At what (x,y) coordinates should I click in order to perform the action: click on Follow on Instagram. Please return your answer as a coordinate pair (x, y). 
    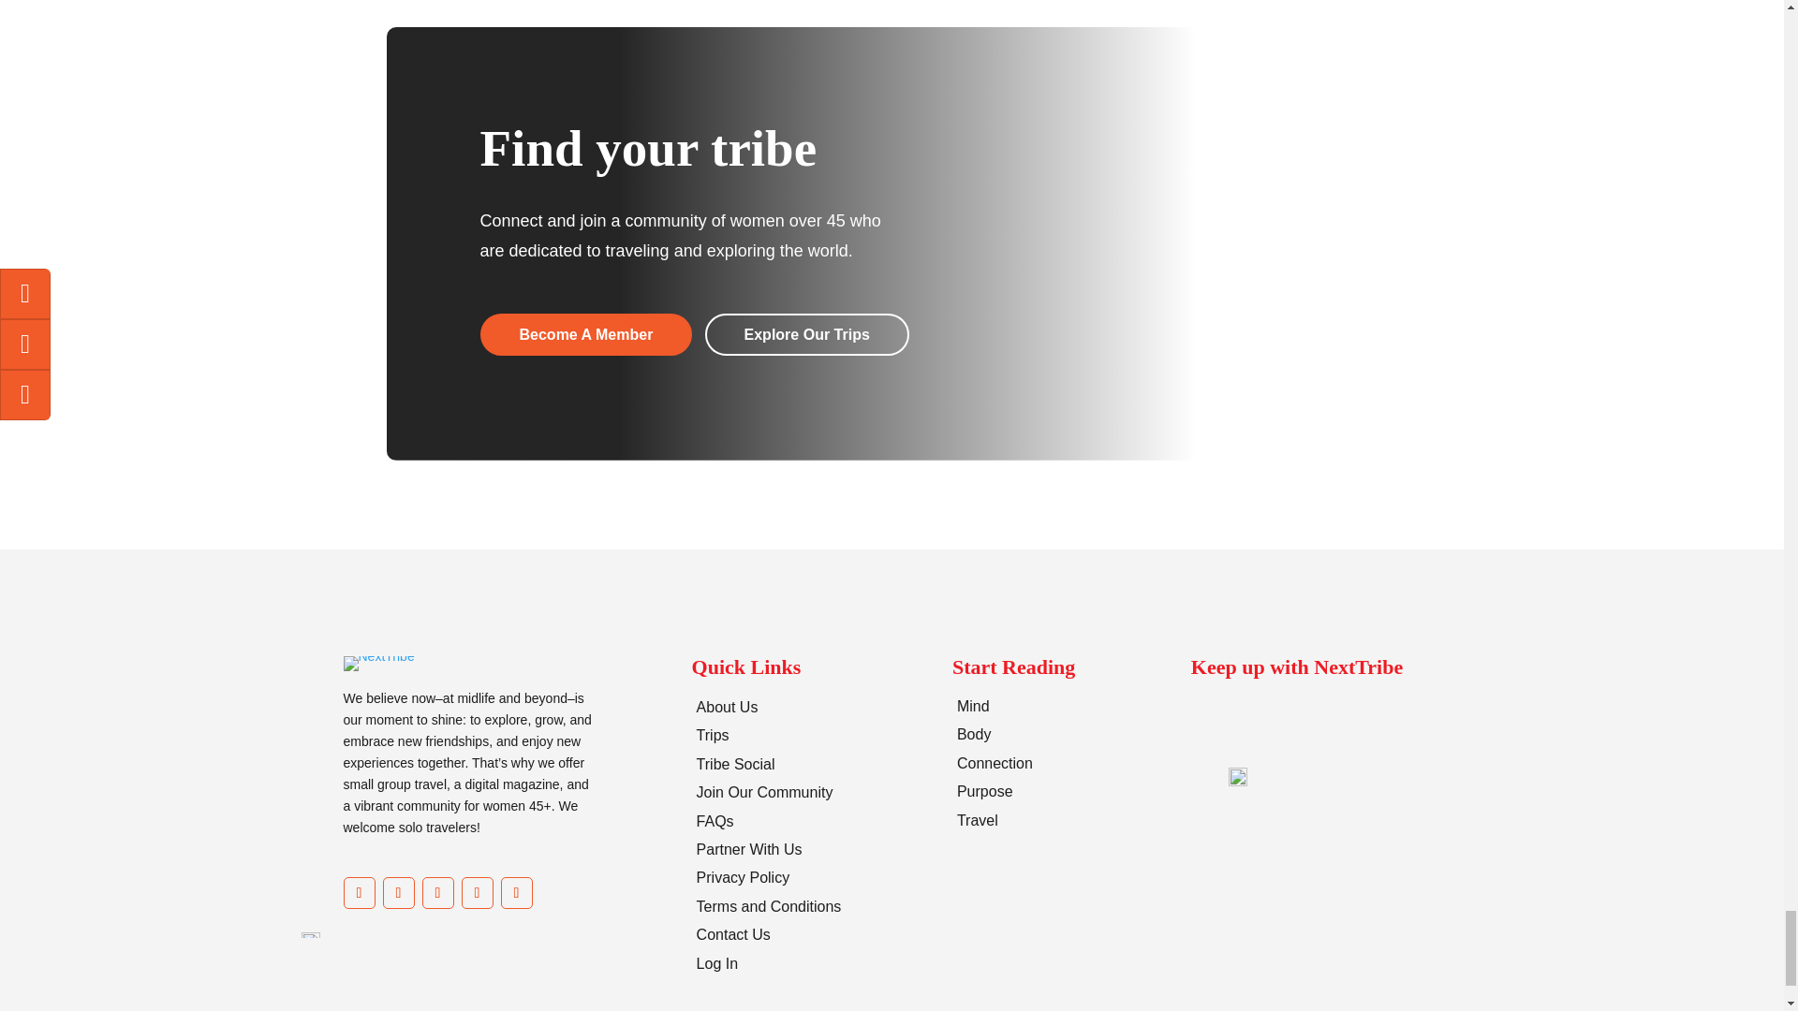
    Looking at the image, I should click on (397, 891).